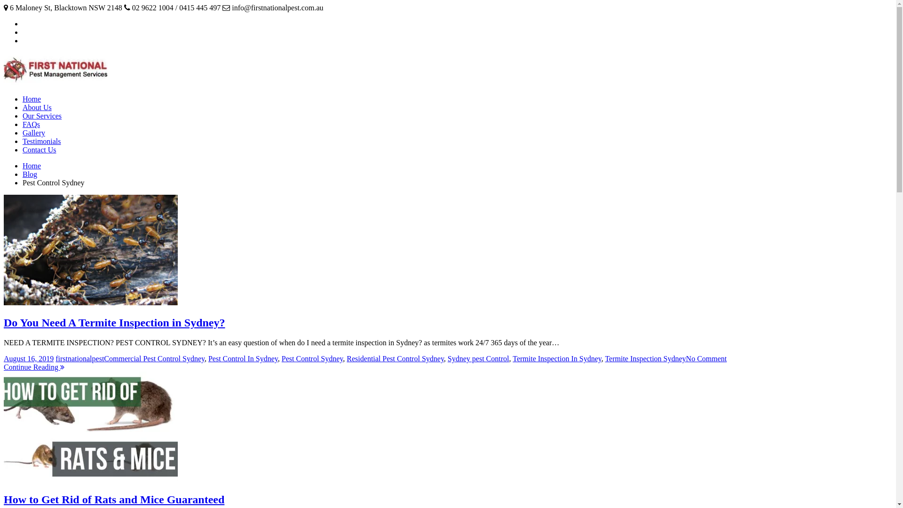 The image size is (903, 508). What do you see at coordinates (29, 358) in the screenshot?
I see `August 16, 2019` at bounding box center [29, 358].